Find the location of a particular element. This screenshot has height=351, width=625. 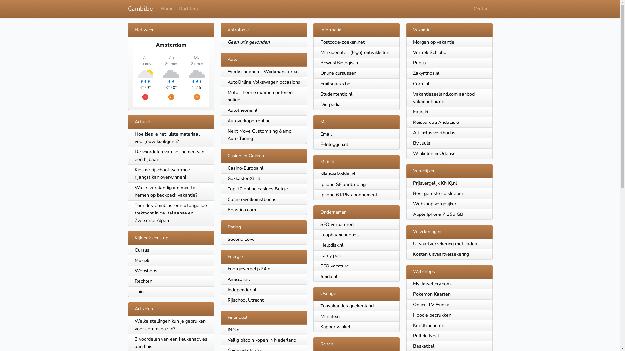

Kosten uitvaartverzekering is located at coordinates (441, 254).